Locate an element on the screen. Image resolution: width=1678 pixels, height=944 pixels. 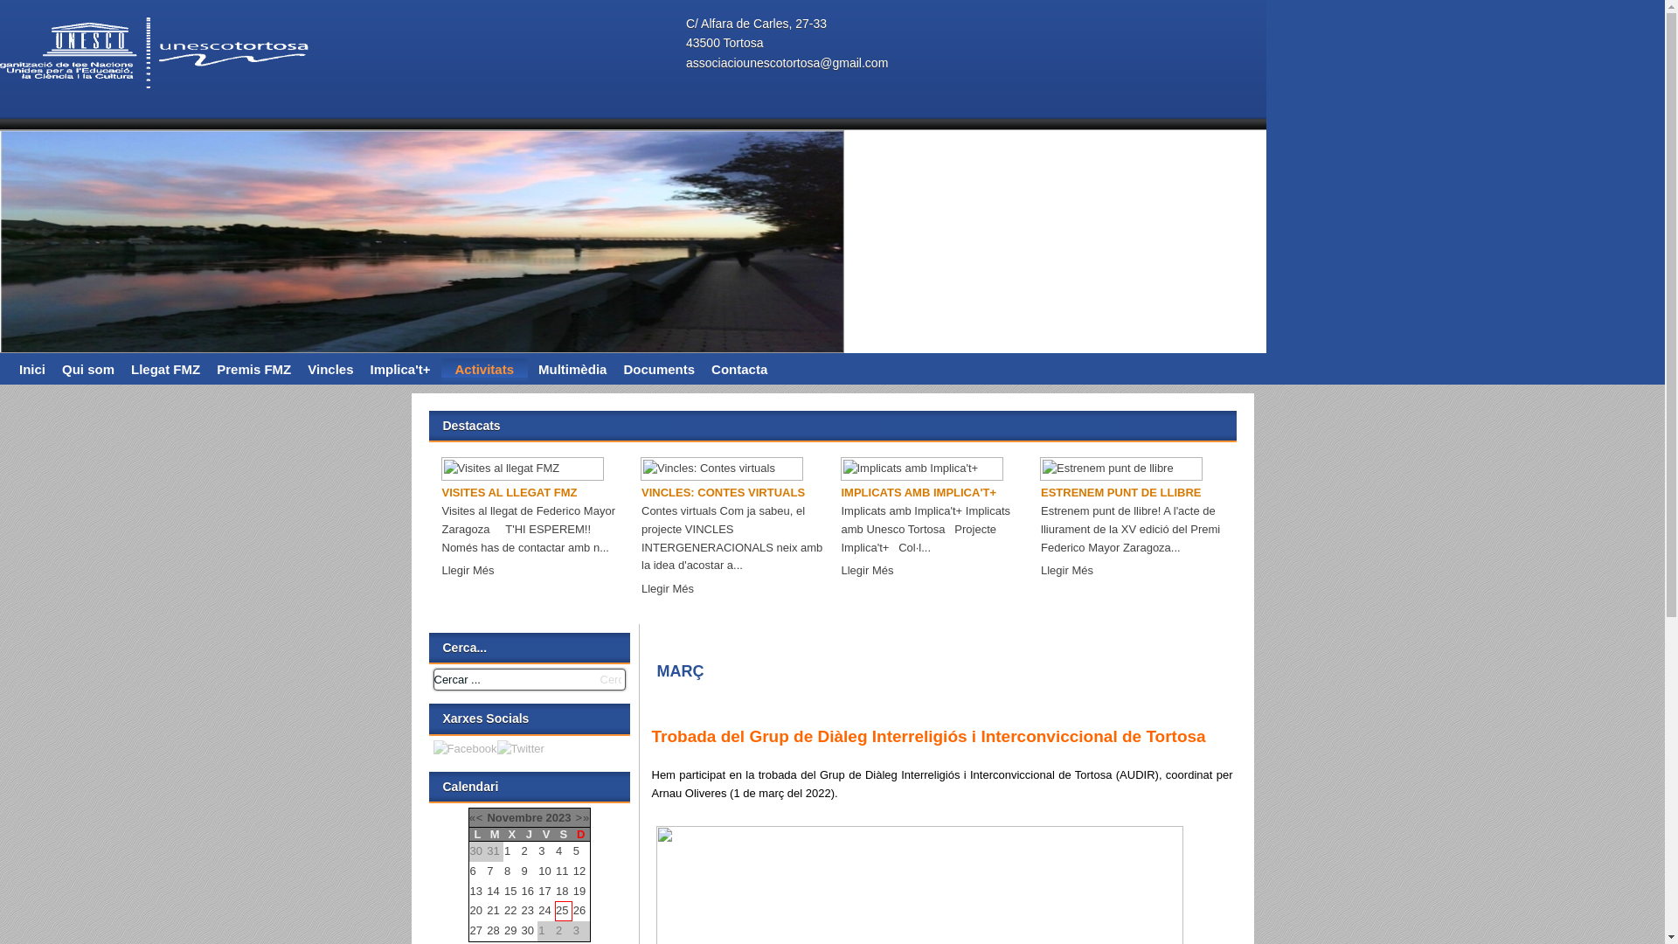
24 is located at coordinates (544, 911).